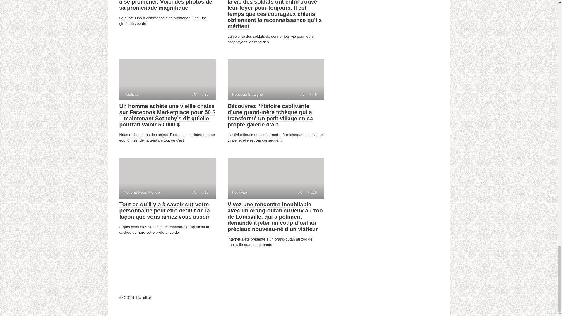 This screenshot has height=316, width=562. Describe the element at coordinates (276, 80) in the screenshot. I see `Views` at that location.